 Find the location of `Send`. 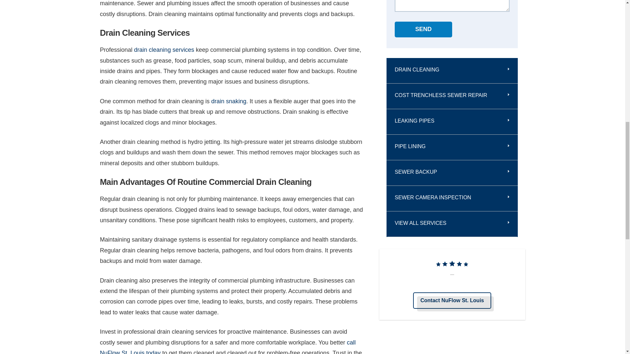

Send is located at coordinates (423, 29).